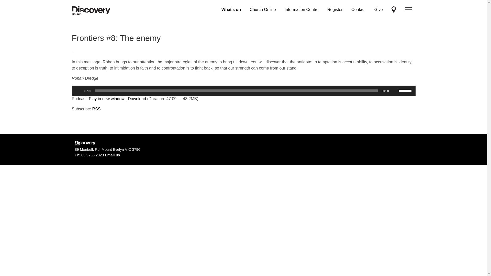 Image resolution: width=491 pixels, height=276 pixels. I want to click on What's on, so click(231, 10).